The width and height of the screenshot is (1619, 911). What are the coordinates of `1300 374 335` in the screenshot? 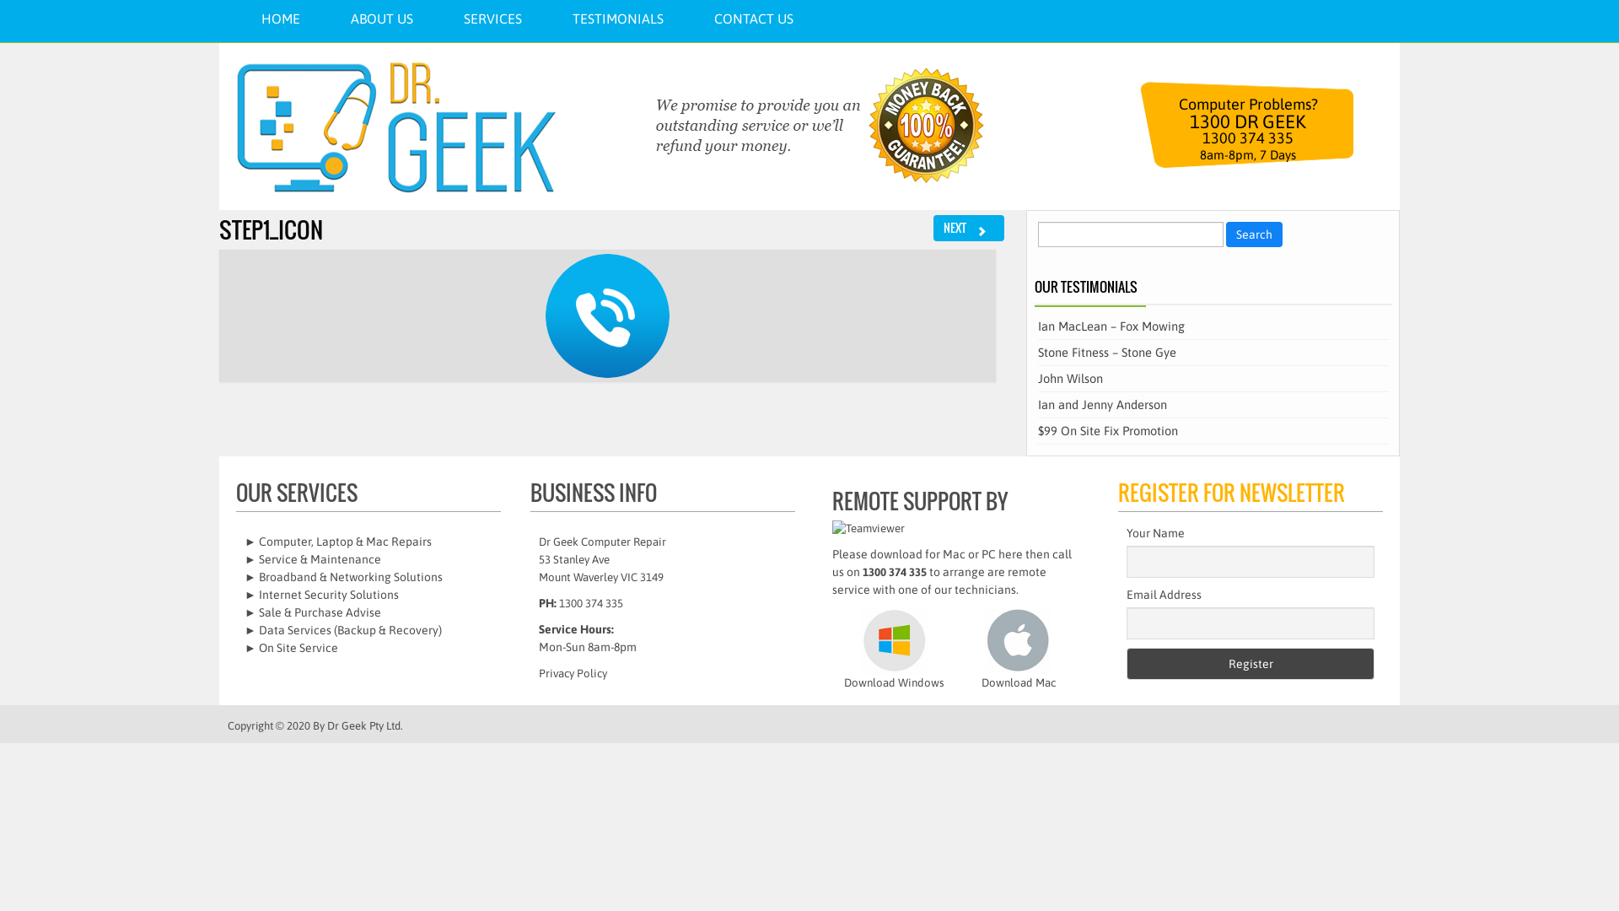 It's located at (895, 572).